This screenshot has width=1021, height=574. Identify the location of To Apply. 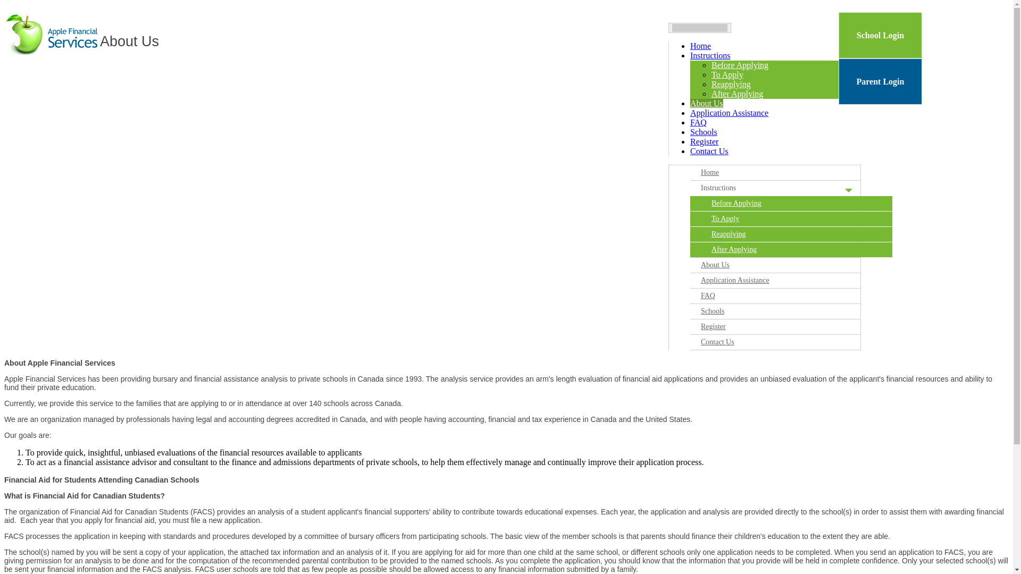
(727, 74).